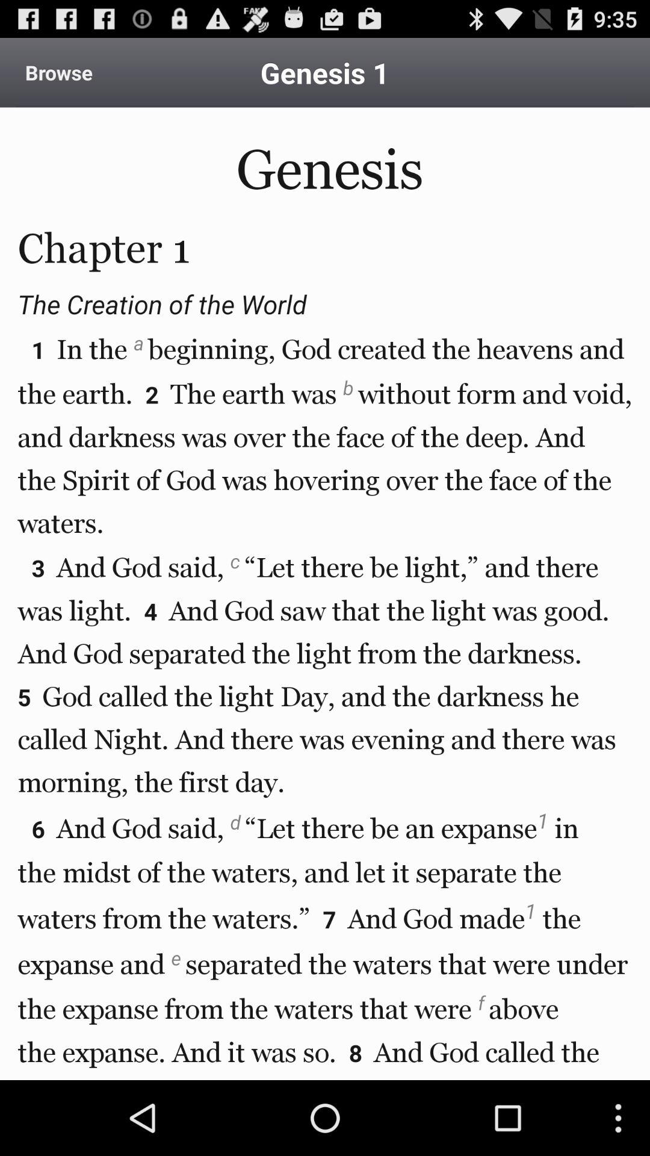  Describe the element at coordinates (59, 72) in the screenshot. I see `launch icon above the genesis chapter 1 icon` at that location.